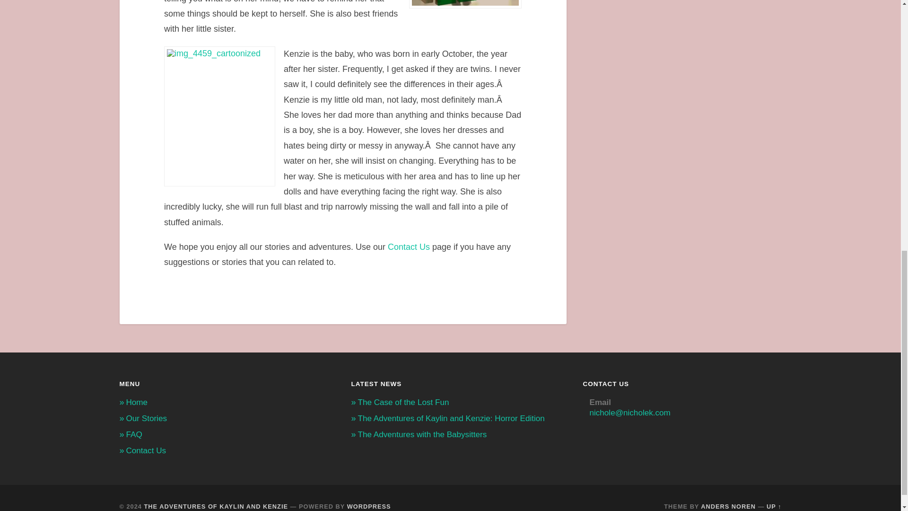 This screenshot has height=511, width=908. Describe the element at coordinates (369, 506) in the screenshot. I see `WORDPRESS` at that location.